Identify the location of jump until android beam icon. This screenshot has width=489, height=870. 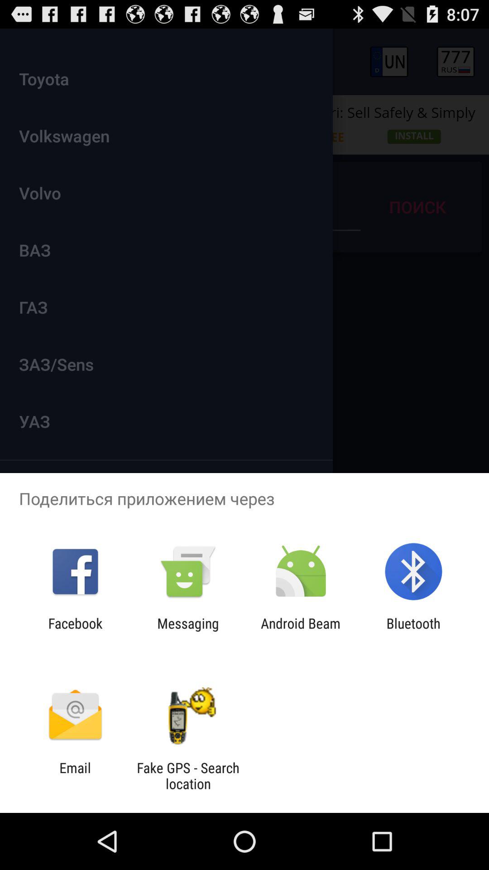
(301, 631).